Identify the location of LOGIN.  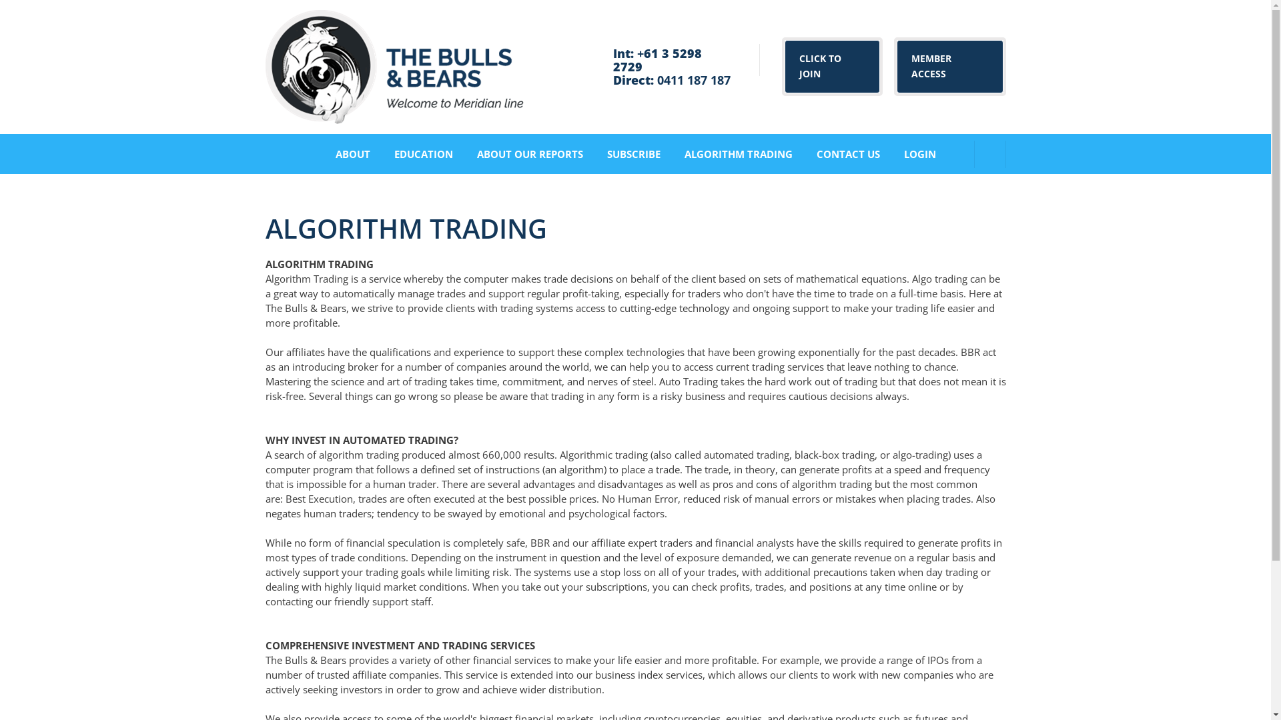
(919, 154).